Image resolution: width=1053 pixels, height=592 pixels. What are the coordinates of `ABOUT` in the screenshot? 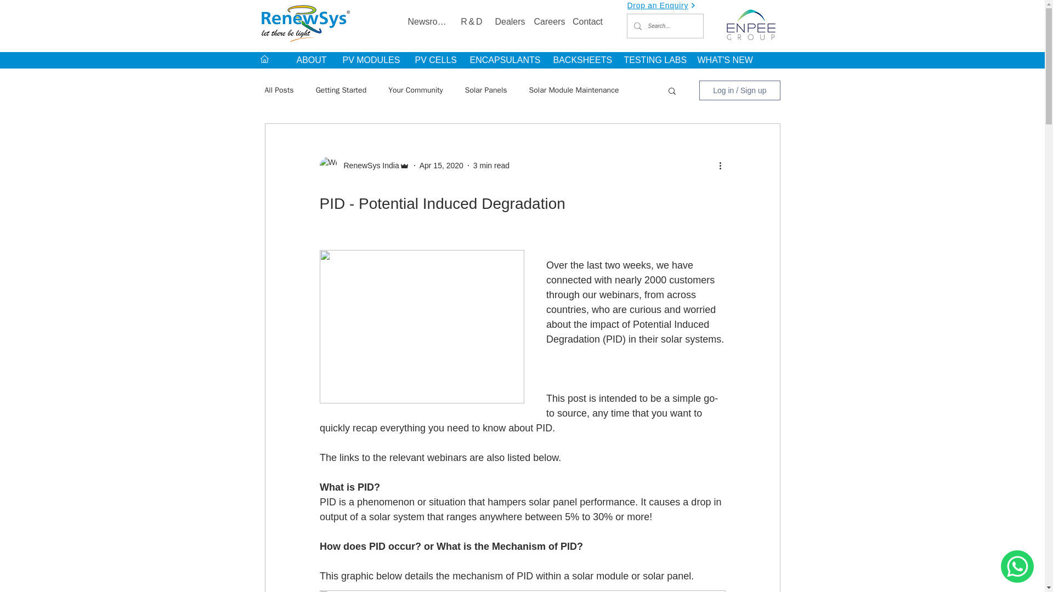 It's located at (310, 60).